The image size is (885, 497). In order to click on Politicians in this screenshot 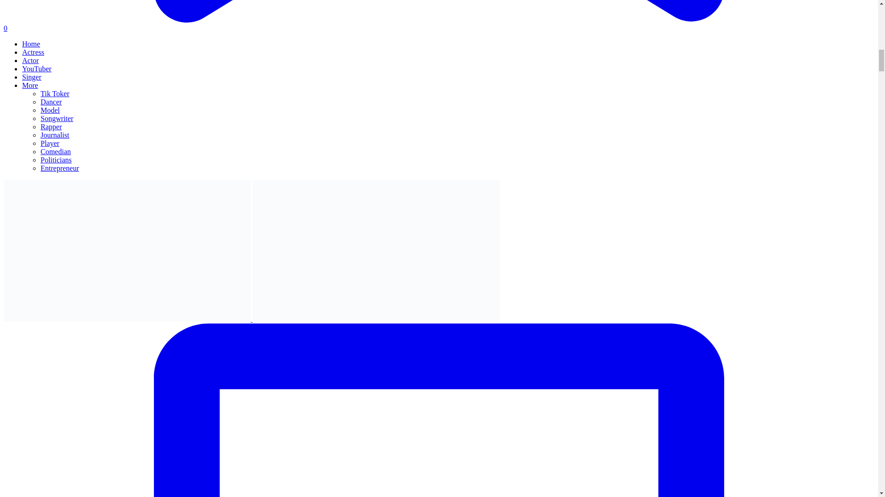, I will do `click(56, 160)`.